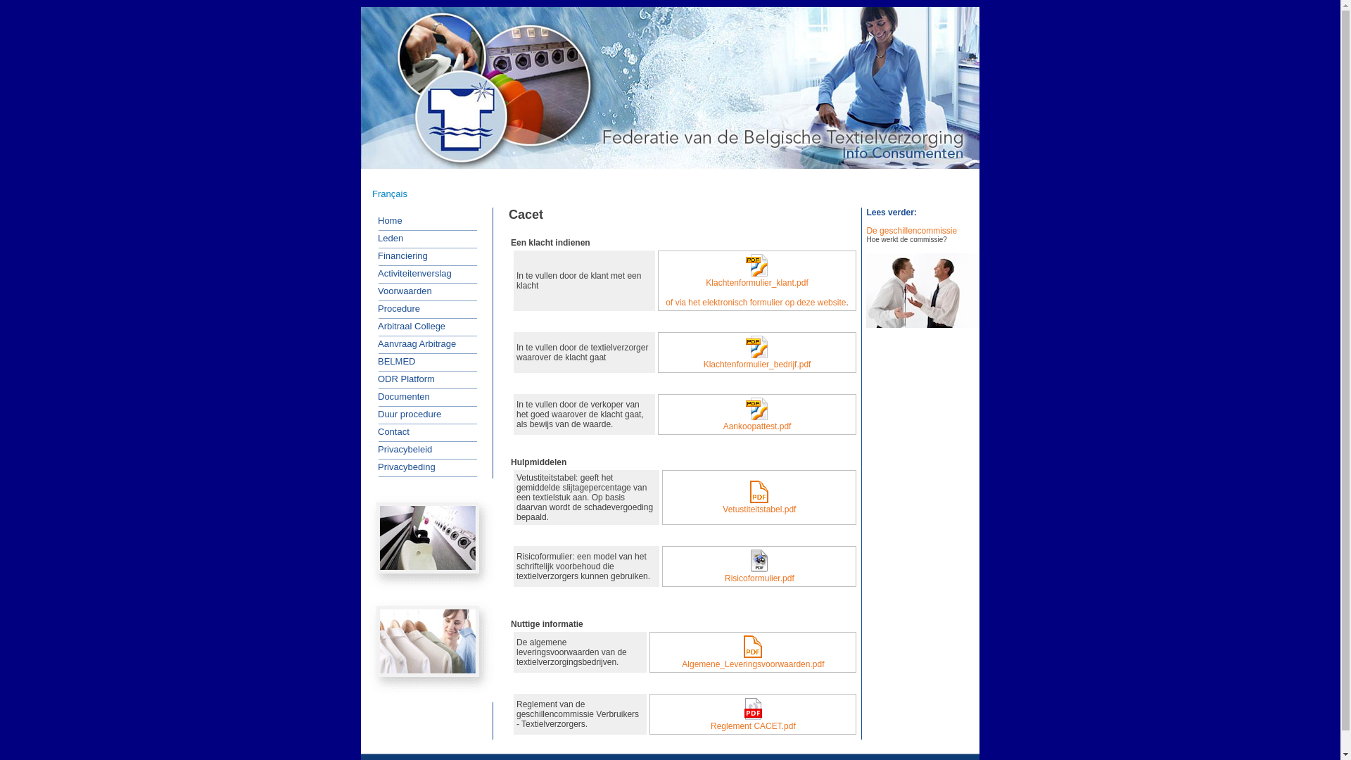 The image size is (1351, 760). What do you see at coordinates (405, 414) in the screenshot?
I see `Duur procedure` at bounding box center [405, 414].